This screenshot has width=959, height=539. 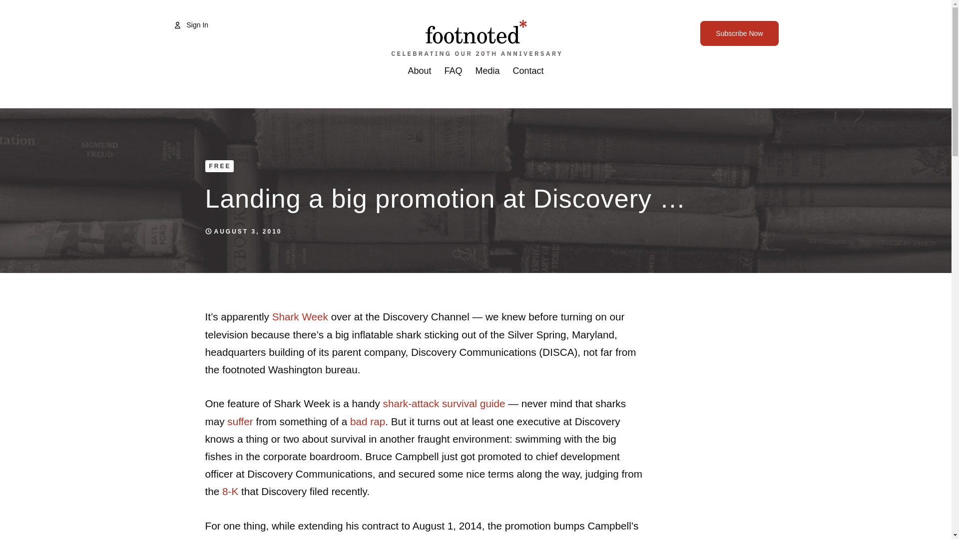 What do you see at coordinates (368, 421) in the screenshot?
I see `bad rap` at bounding box center [368, 421].